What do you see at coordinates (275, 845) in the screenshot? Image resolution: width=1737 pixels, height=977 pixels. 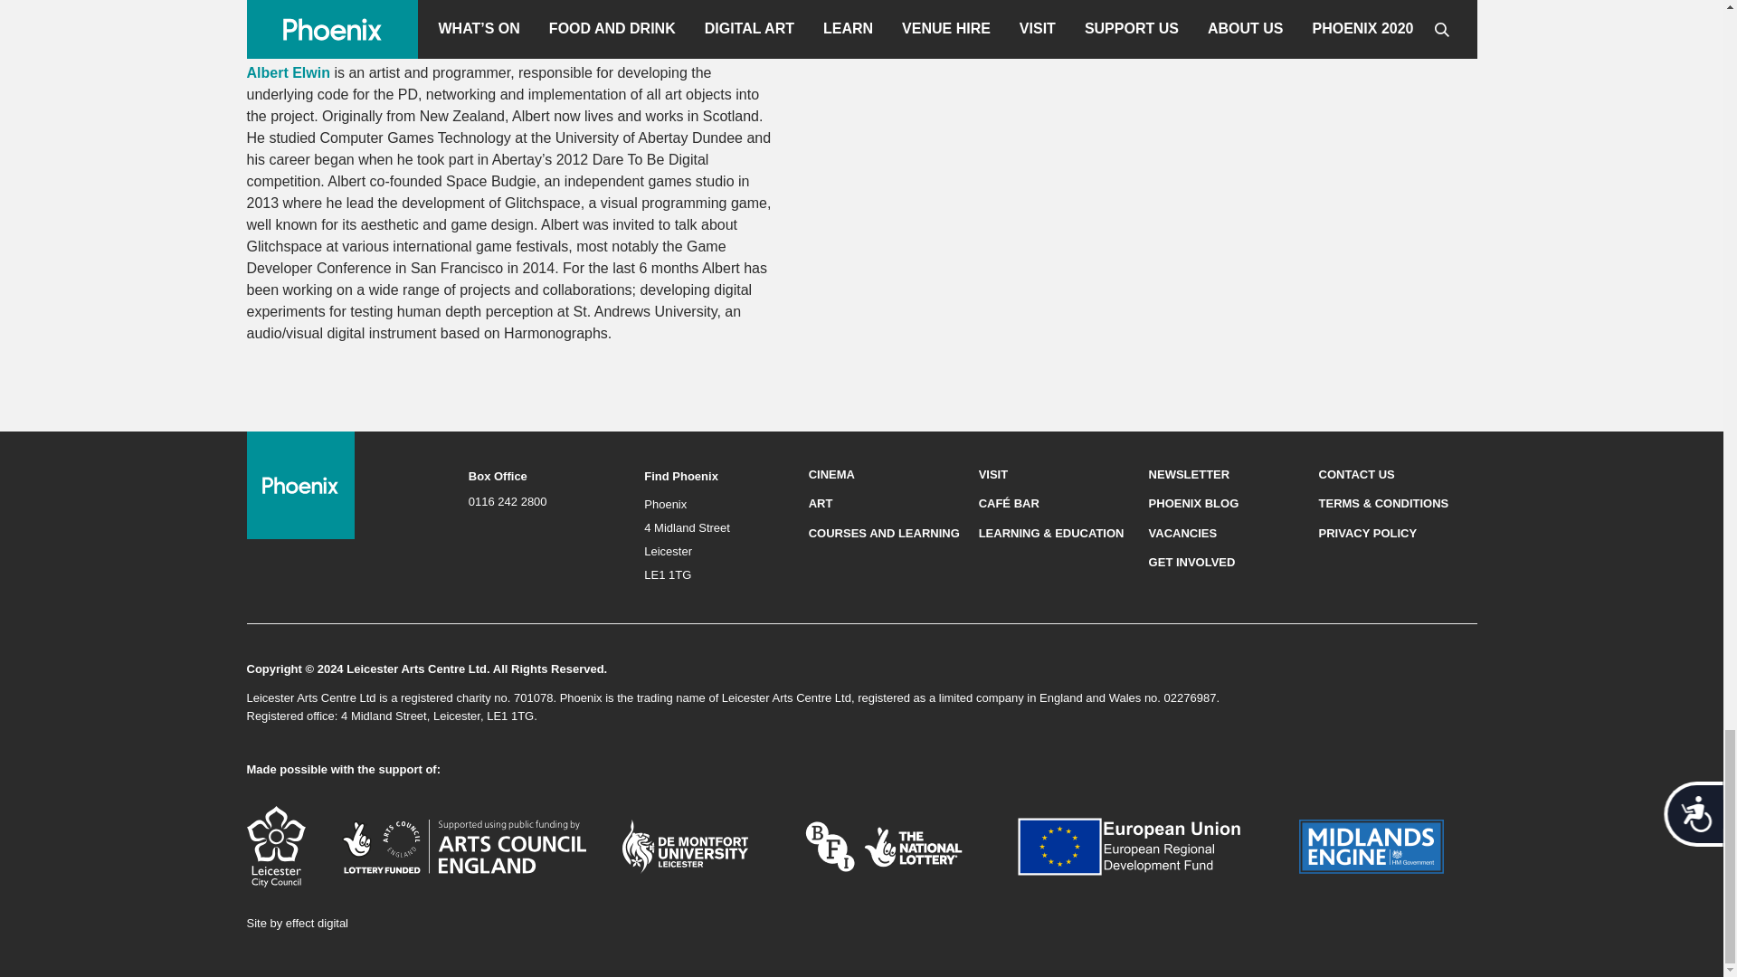 I see `View Leicester City Council  website` at bounding box center [275, 845].